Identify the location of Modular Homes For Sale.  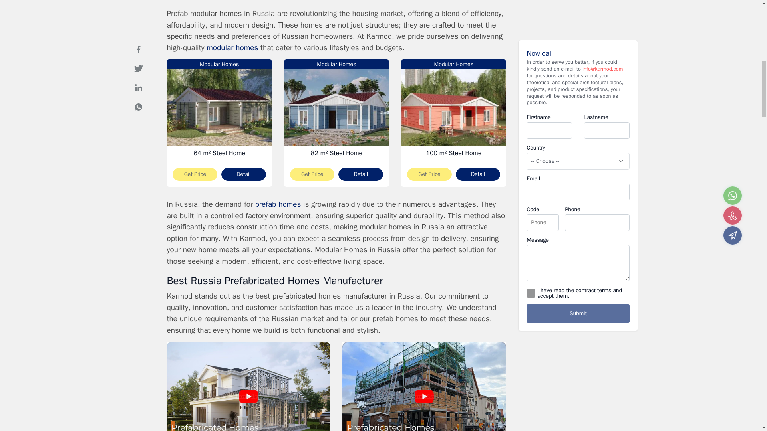
(246, 48).